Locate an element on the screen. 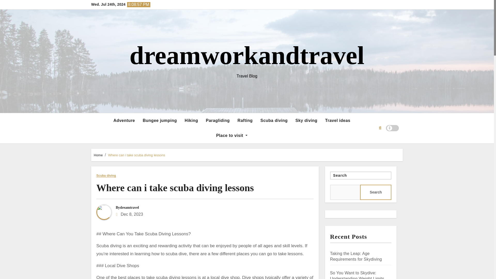 The width and height of the screenshot is (496, 279). Paragliding is located at coordinates (218, 120).